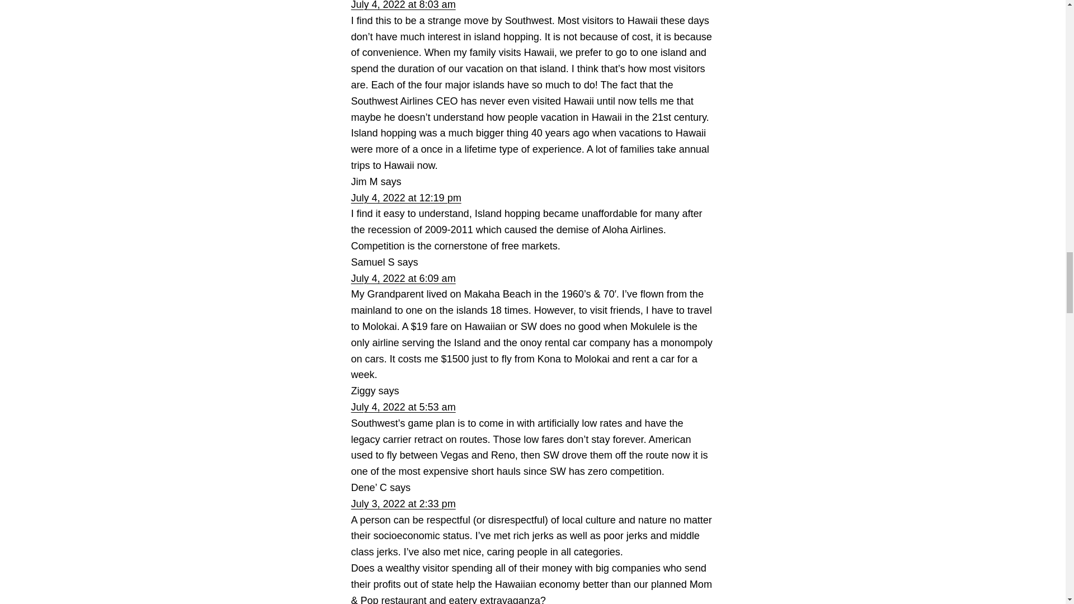  Describe the element at coordinates (403, 407) in the screenshot. I see `July 4, 2022 at 5:53 am` at that location.